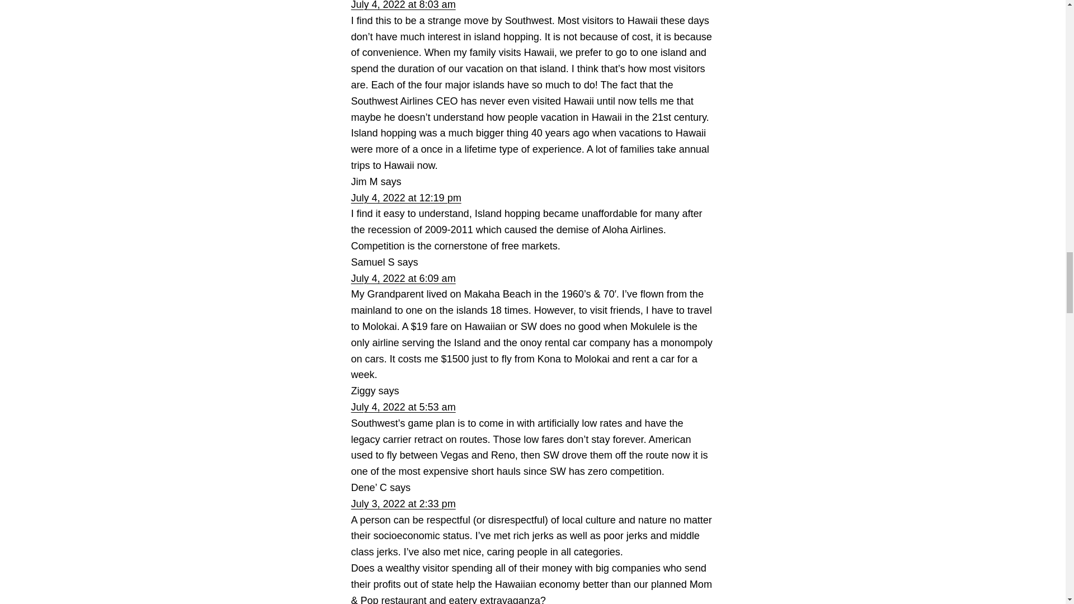  Describe the element at coordinates (403, 407) in the screenshot. I see `July 4, 2022 at 5:53 am` at that location.